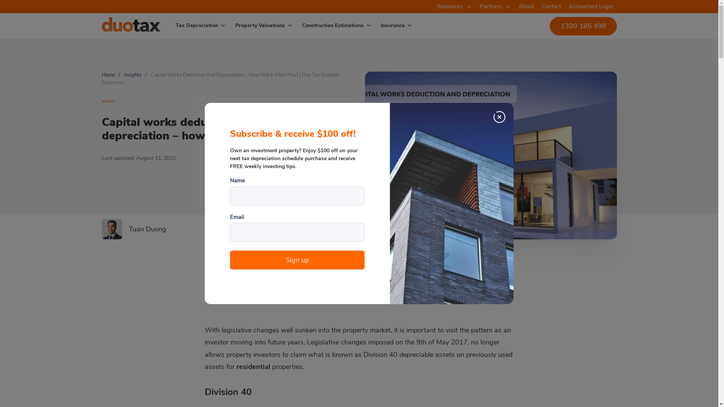  Describe the element at coordinates (388, 26) in the screenshot. I see `Insurance` at that location.